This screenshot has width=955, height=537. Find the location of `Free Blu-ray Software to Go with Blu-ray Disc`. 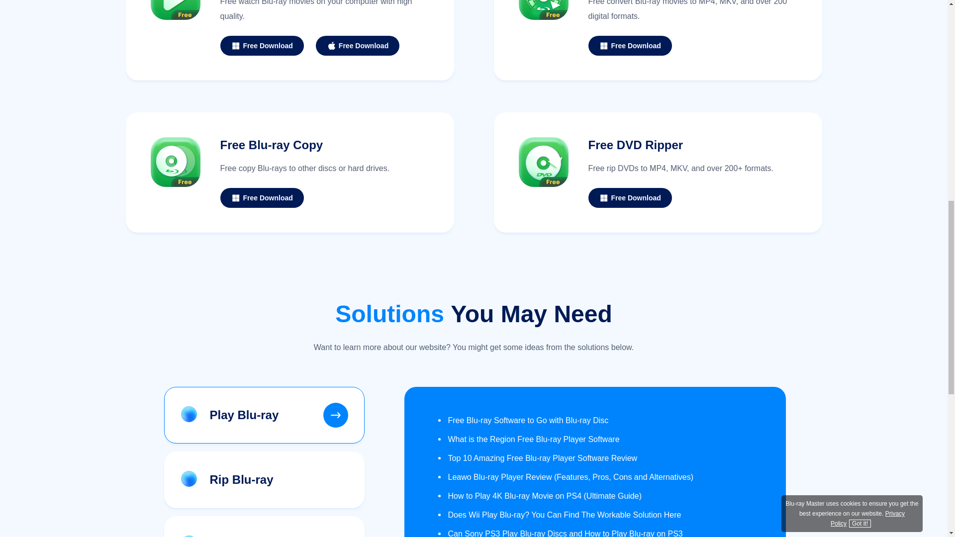

Free Blu-ray Software to Go with Blu-ray Disc is located at coordinates (523, 421).